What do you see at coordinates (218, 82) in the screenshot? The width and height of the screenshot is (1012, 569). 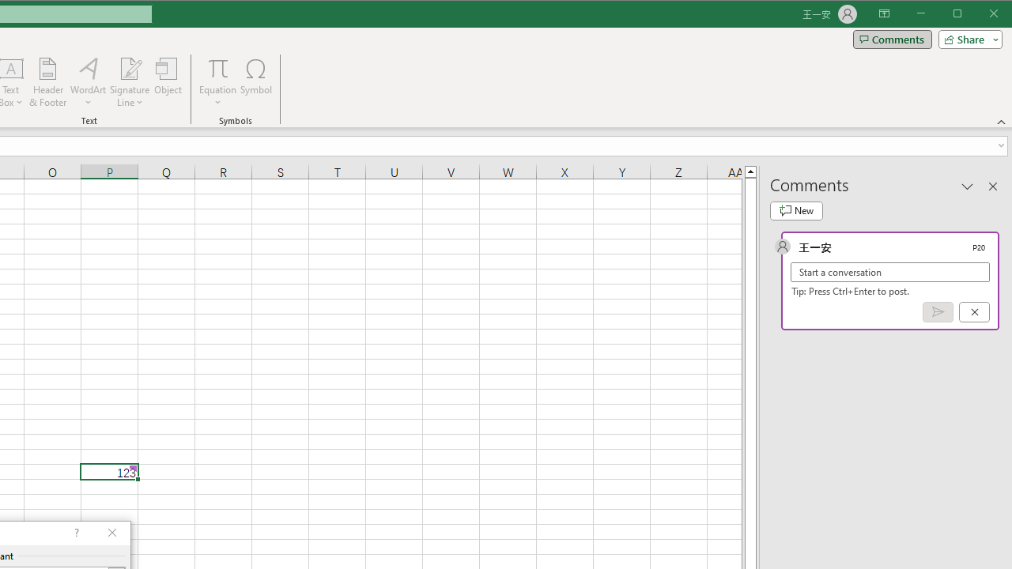 I see `Equation` at bounding box center [218, 82].